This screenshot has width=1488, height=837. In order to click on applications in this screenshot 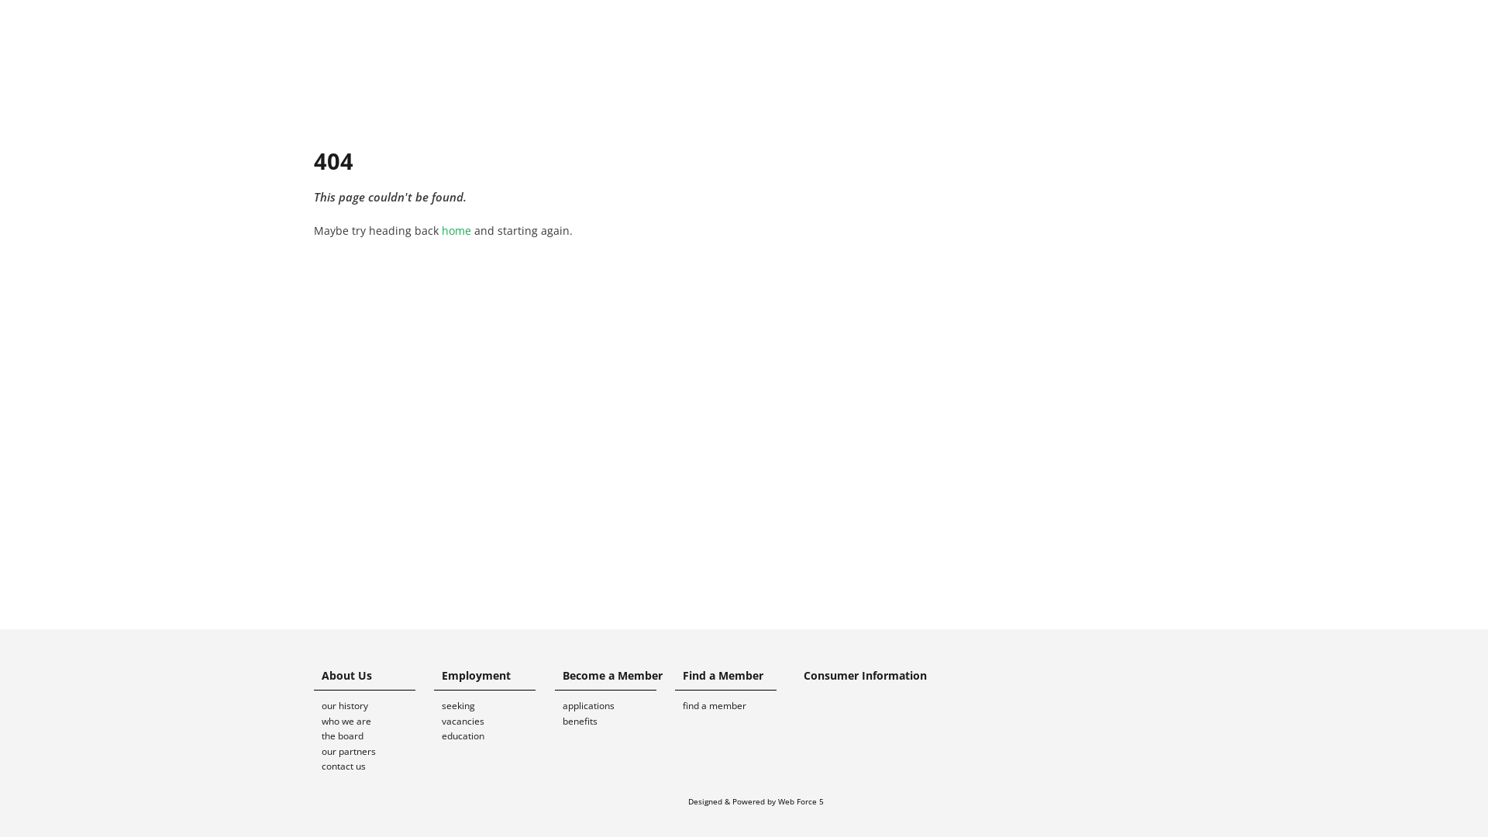, I will do `click(615, 706)`.